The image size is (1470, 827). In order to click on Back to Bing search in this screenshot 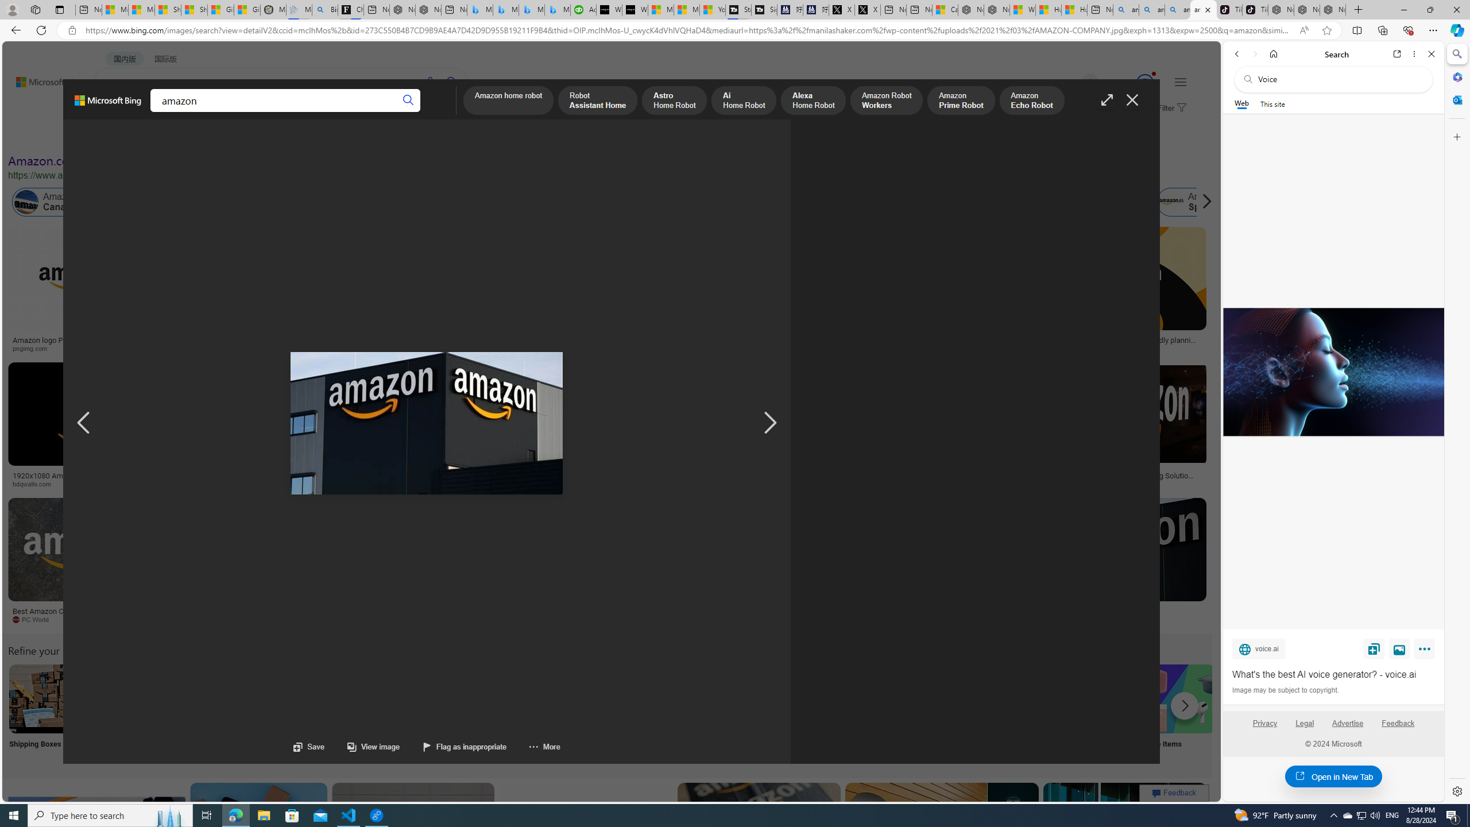, I will do `click(42, 79)`.